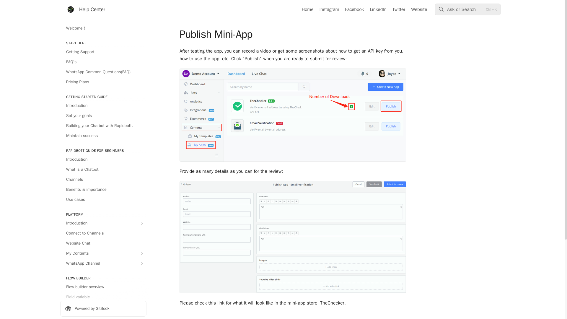  I want to click on Introduction, so click(103, 106).